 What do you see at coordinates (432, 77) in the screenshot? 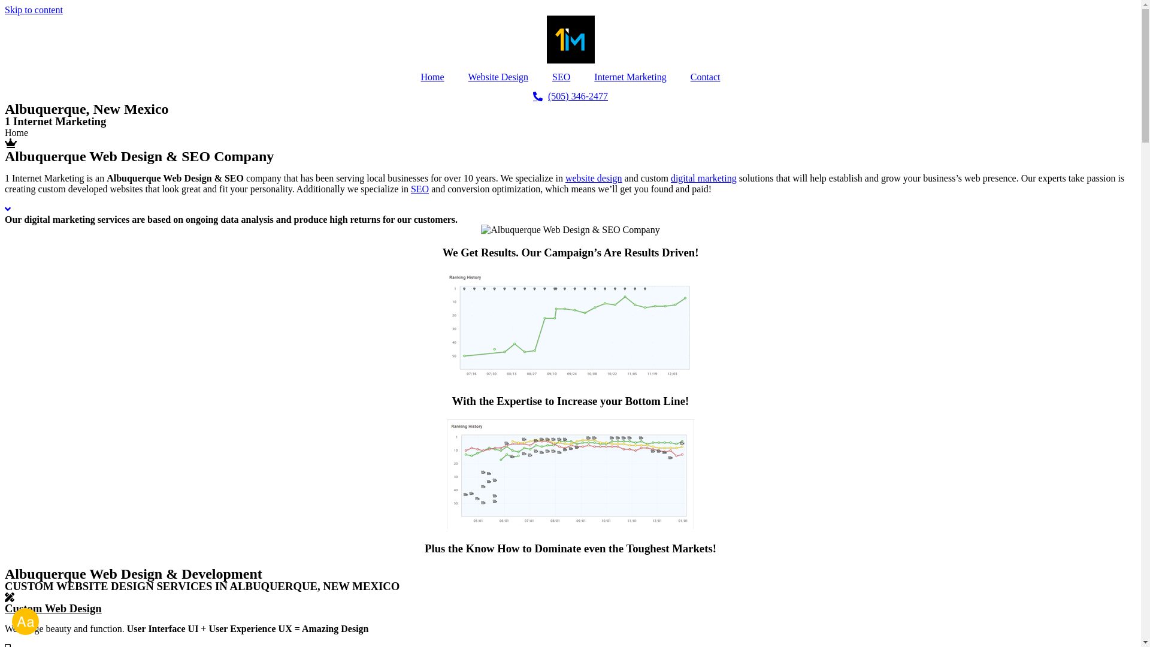
I see `Home` at bounding box center [432, 77].